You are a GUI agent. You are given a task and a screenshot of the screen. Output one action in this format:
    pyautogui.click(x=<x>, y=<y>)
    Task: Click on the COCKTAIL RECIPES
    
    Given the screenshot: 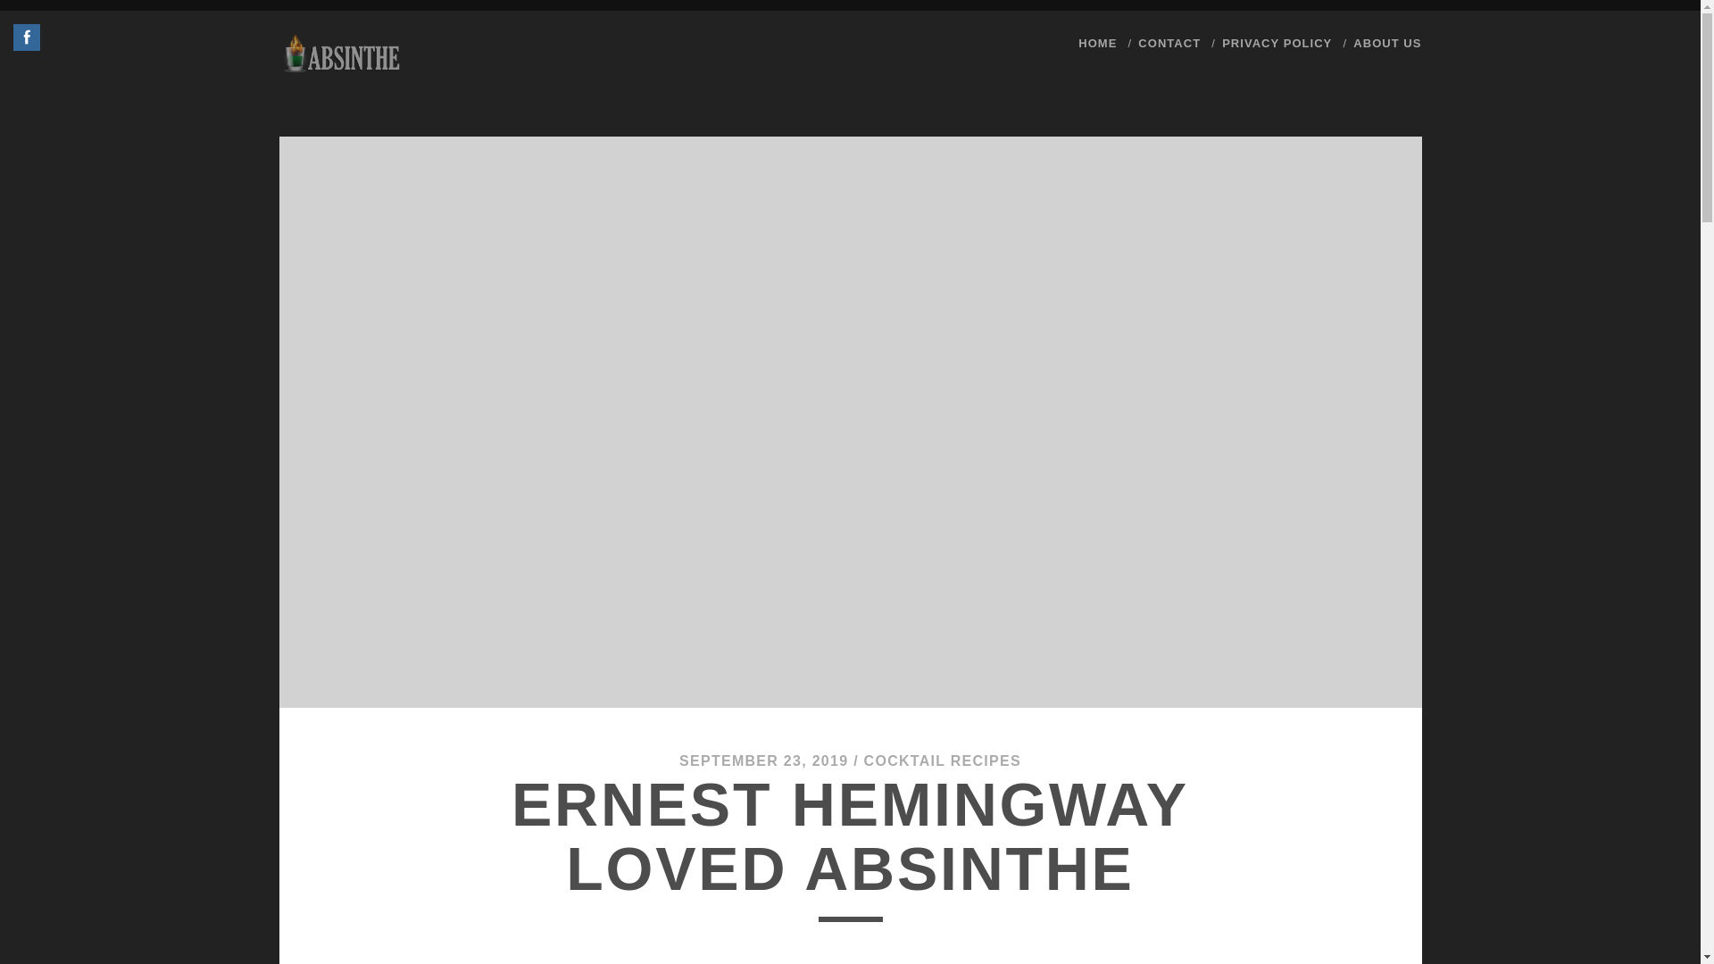 What is the action you would take?
    pyautogui.click(x=943, y=760)
    